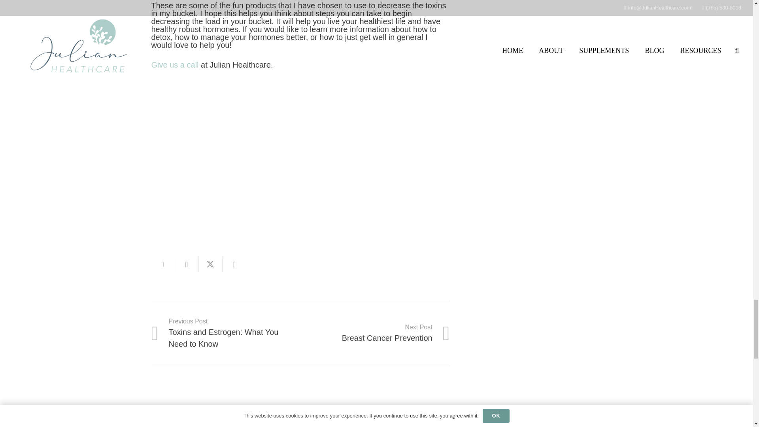 The image size is (759, 427). What do you see at coordinates (186, 265) in the screenshot?
I see `Tweet this` at bounding box center [186, 265].